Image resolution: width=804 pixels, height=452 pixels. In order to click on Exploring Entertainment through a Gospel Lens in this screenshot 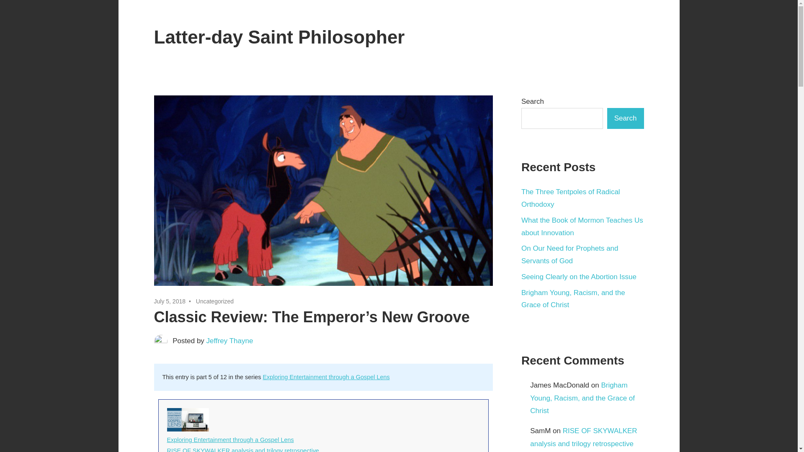, I will do `click(326, 377)`.